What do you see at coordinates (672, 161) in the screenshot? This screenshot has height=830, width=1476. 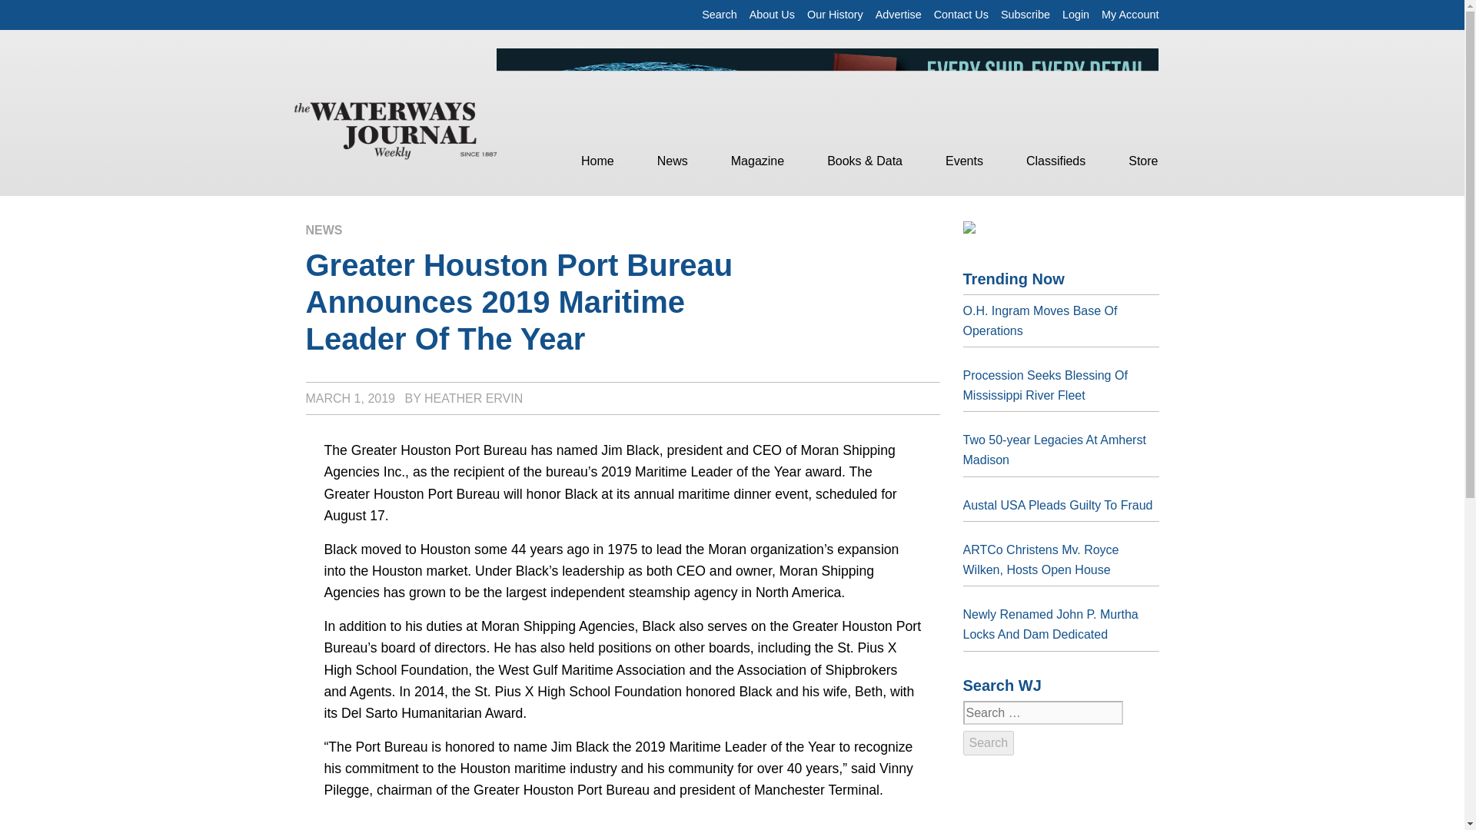 I see `News` at bounding box center [672, 161].